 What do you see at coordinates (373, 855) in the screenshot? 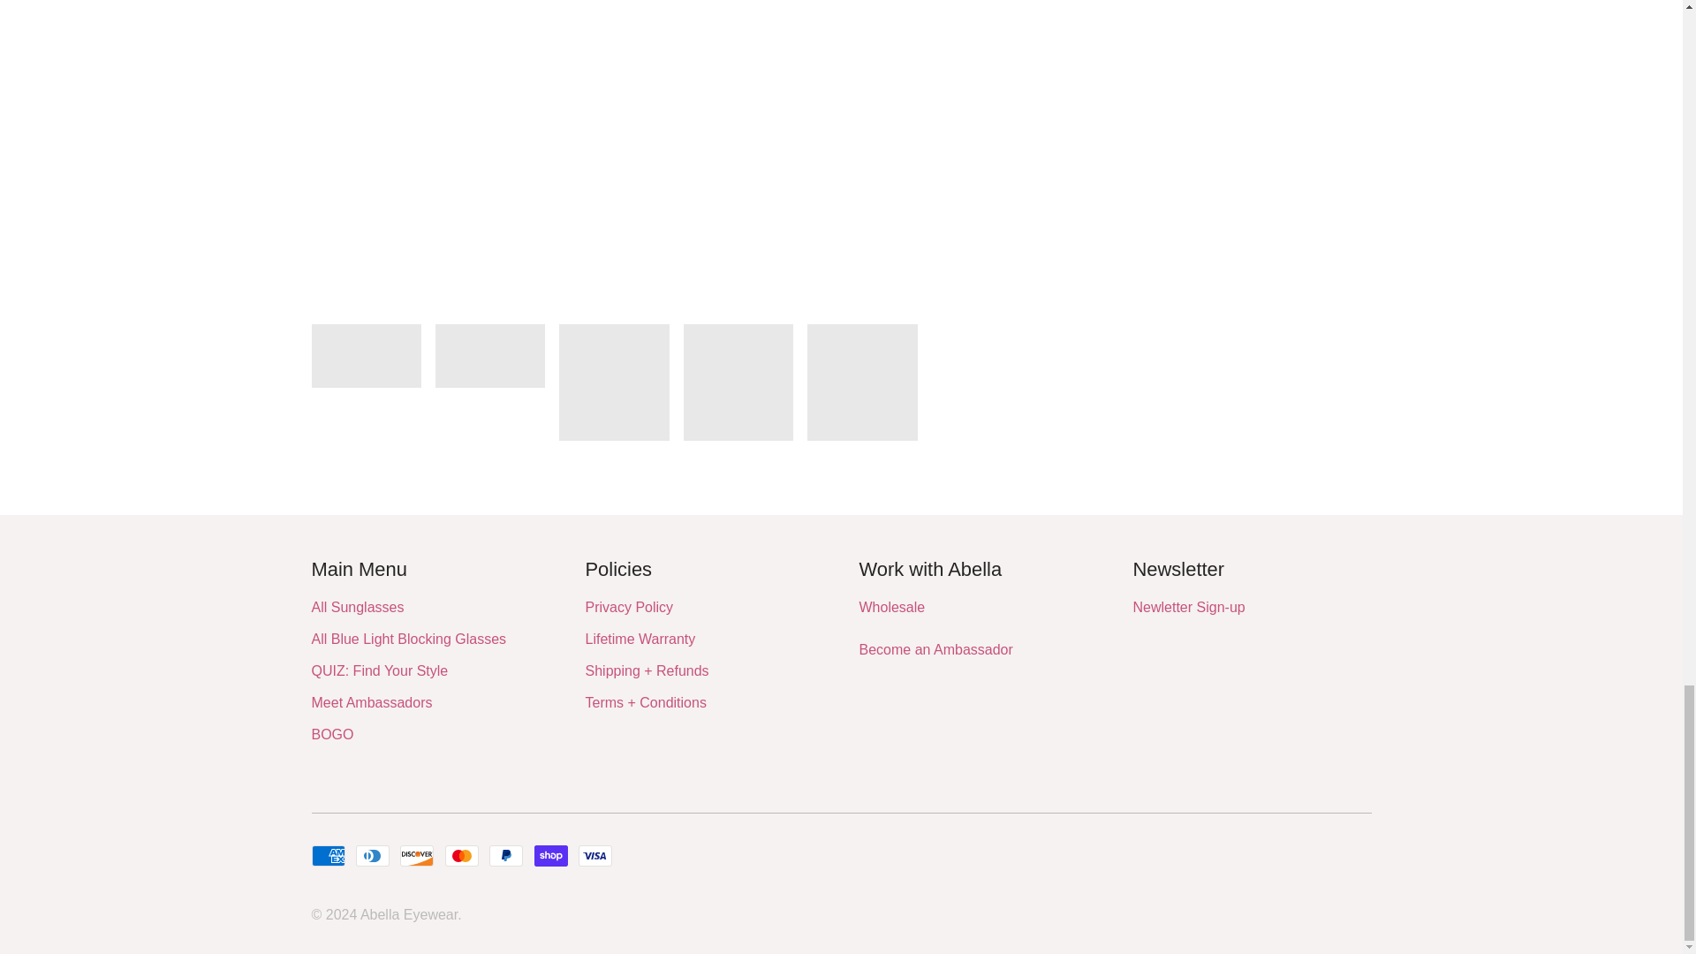
I see `Diners Club` at bounding box center [373, 855].